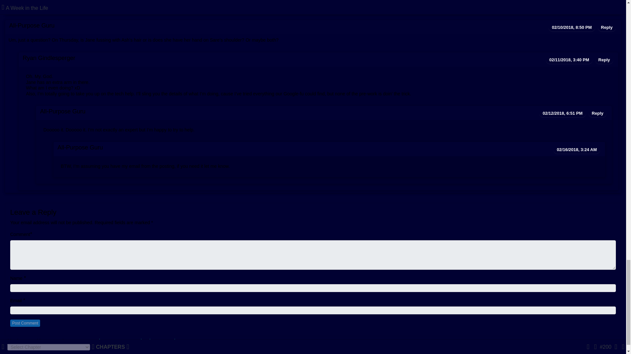 The width and height of the screenshot is (631, 354). What do you see at coordinates (25, 323) in the screenshot?
I see `Post Comment` at bounding box center [25, 323].